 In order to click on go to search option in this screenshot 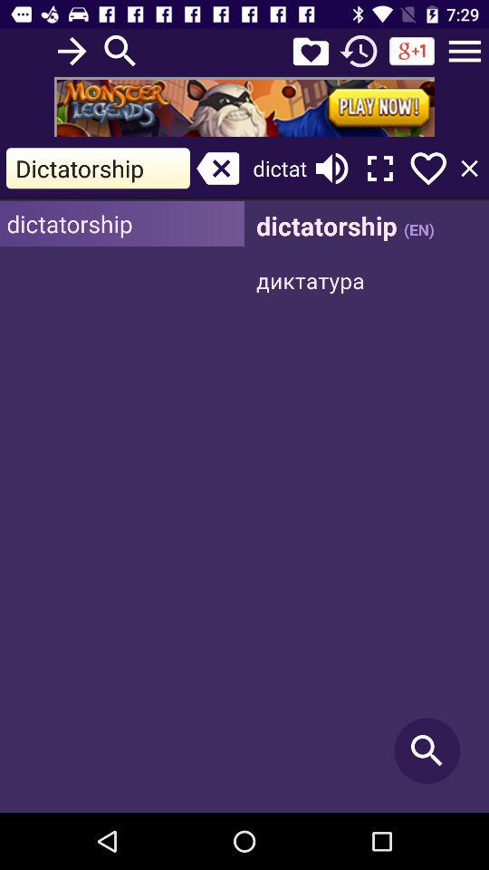, I will do `click(120, 51)`.